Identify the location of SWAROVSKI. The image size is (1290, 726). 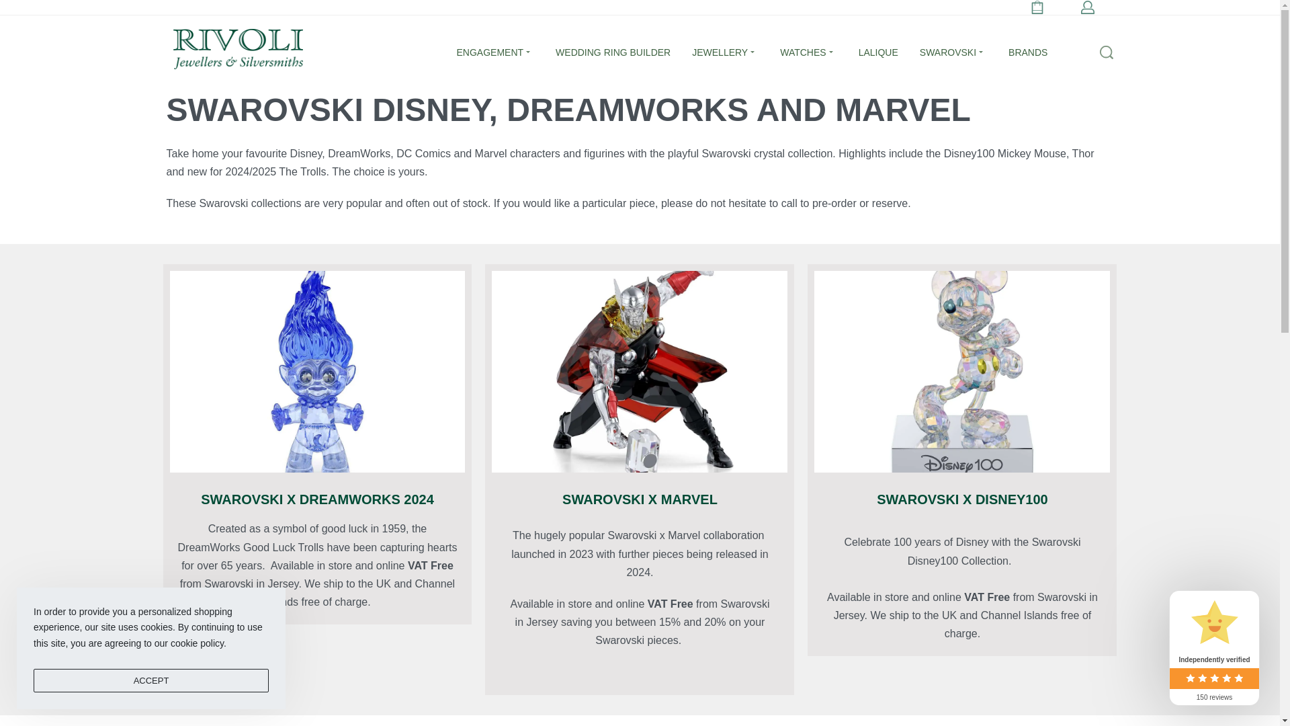
(953, 52).